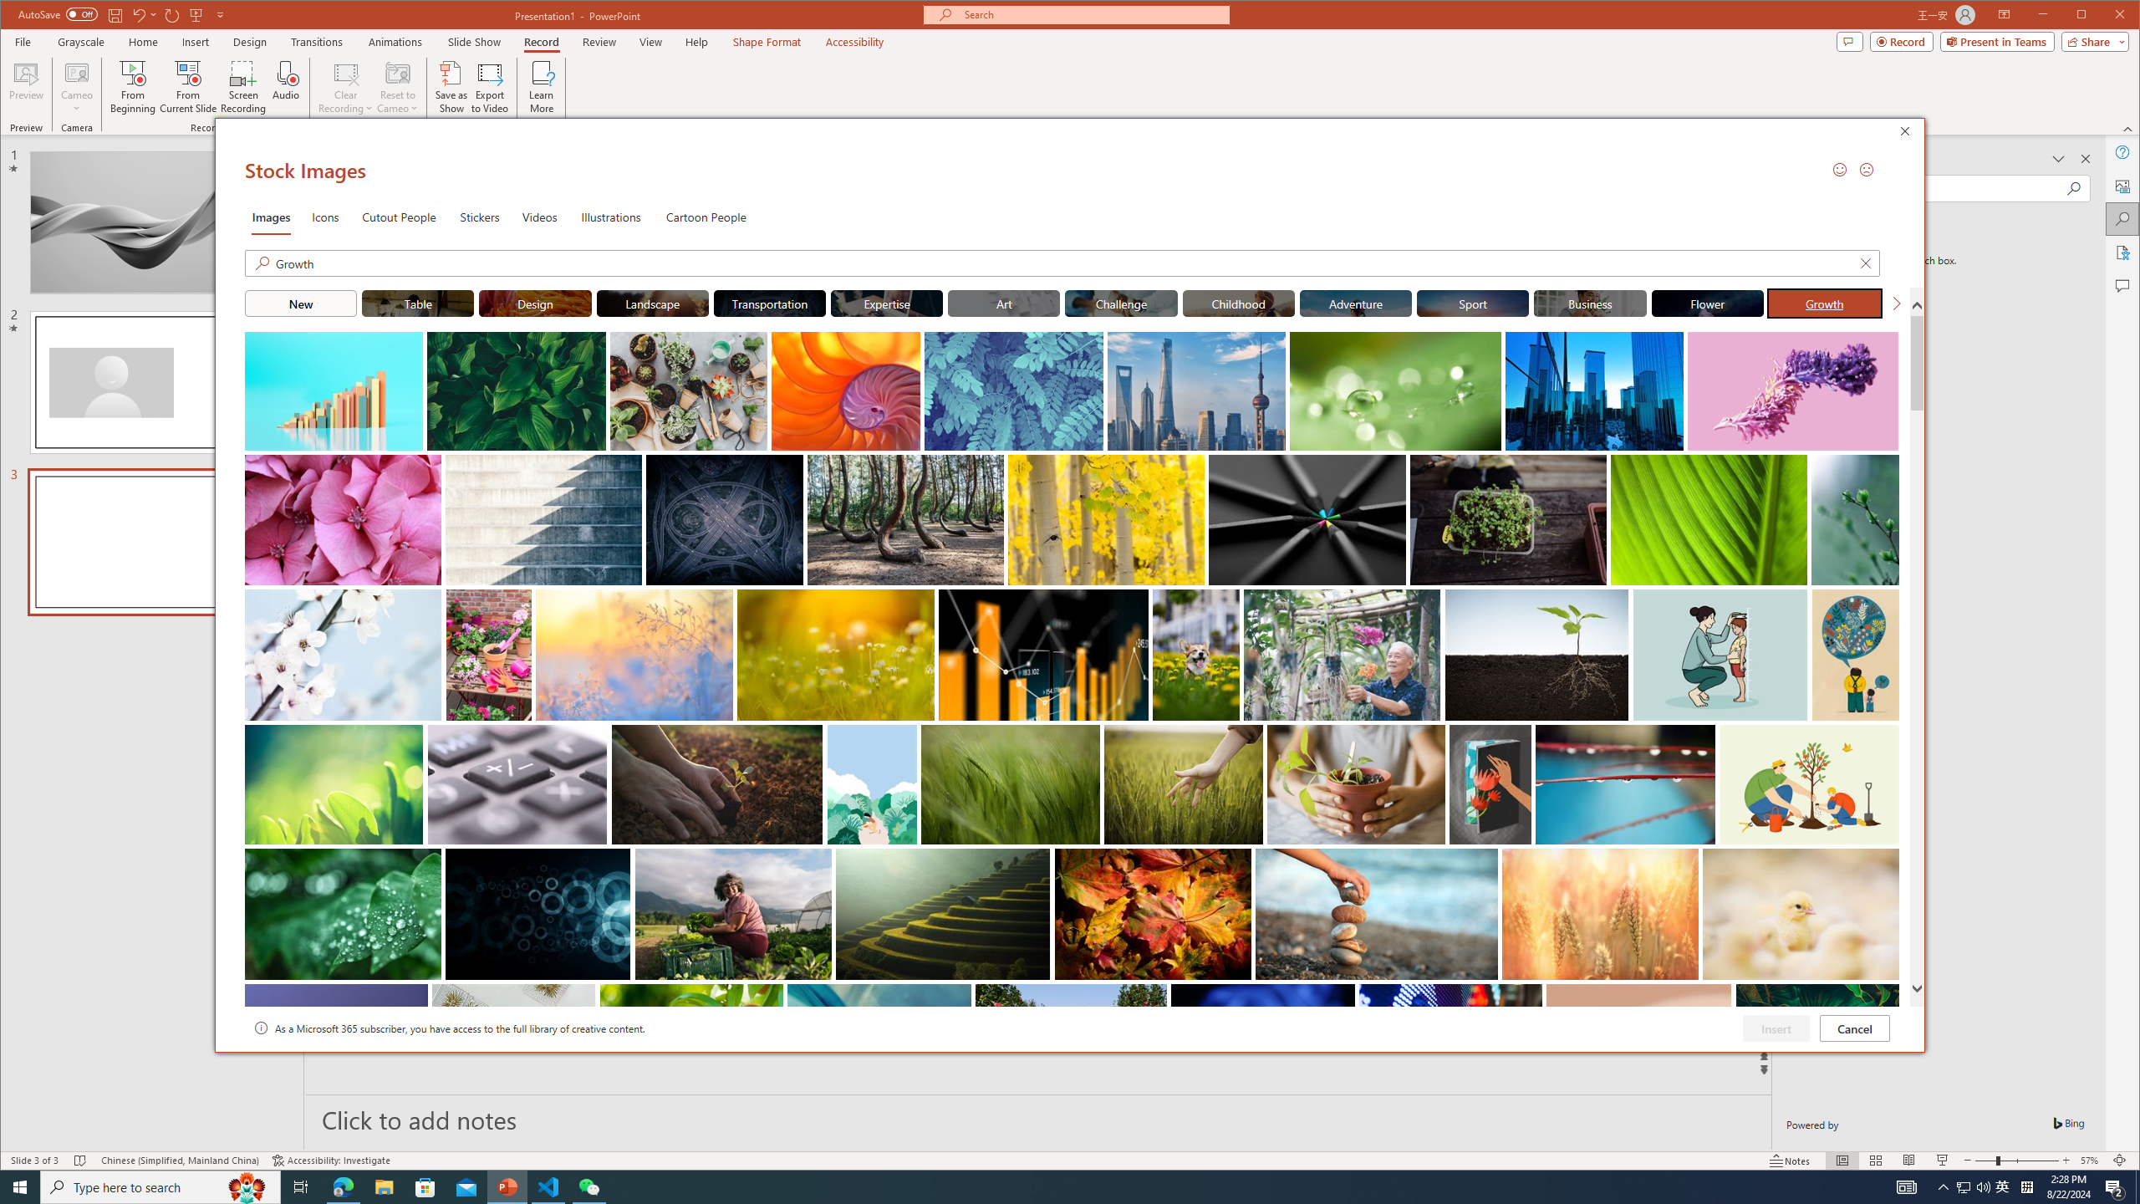 The width and height of the screenshot is (2140, 1204). What do you see at coordinates (2058, 159) in the screenshot?
I see `Task Pane Options` at bounding box center [2058, 159].